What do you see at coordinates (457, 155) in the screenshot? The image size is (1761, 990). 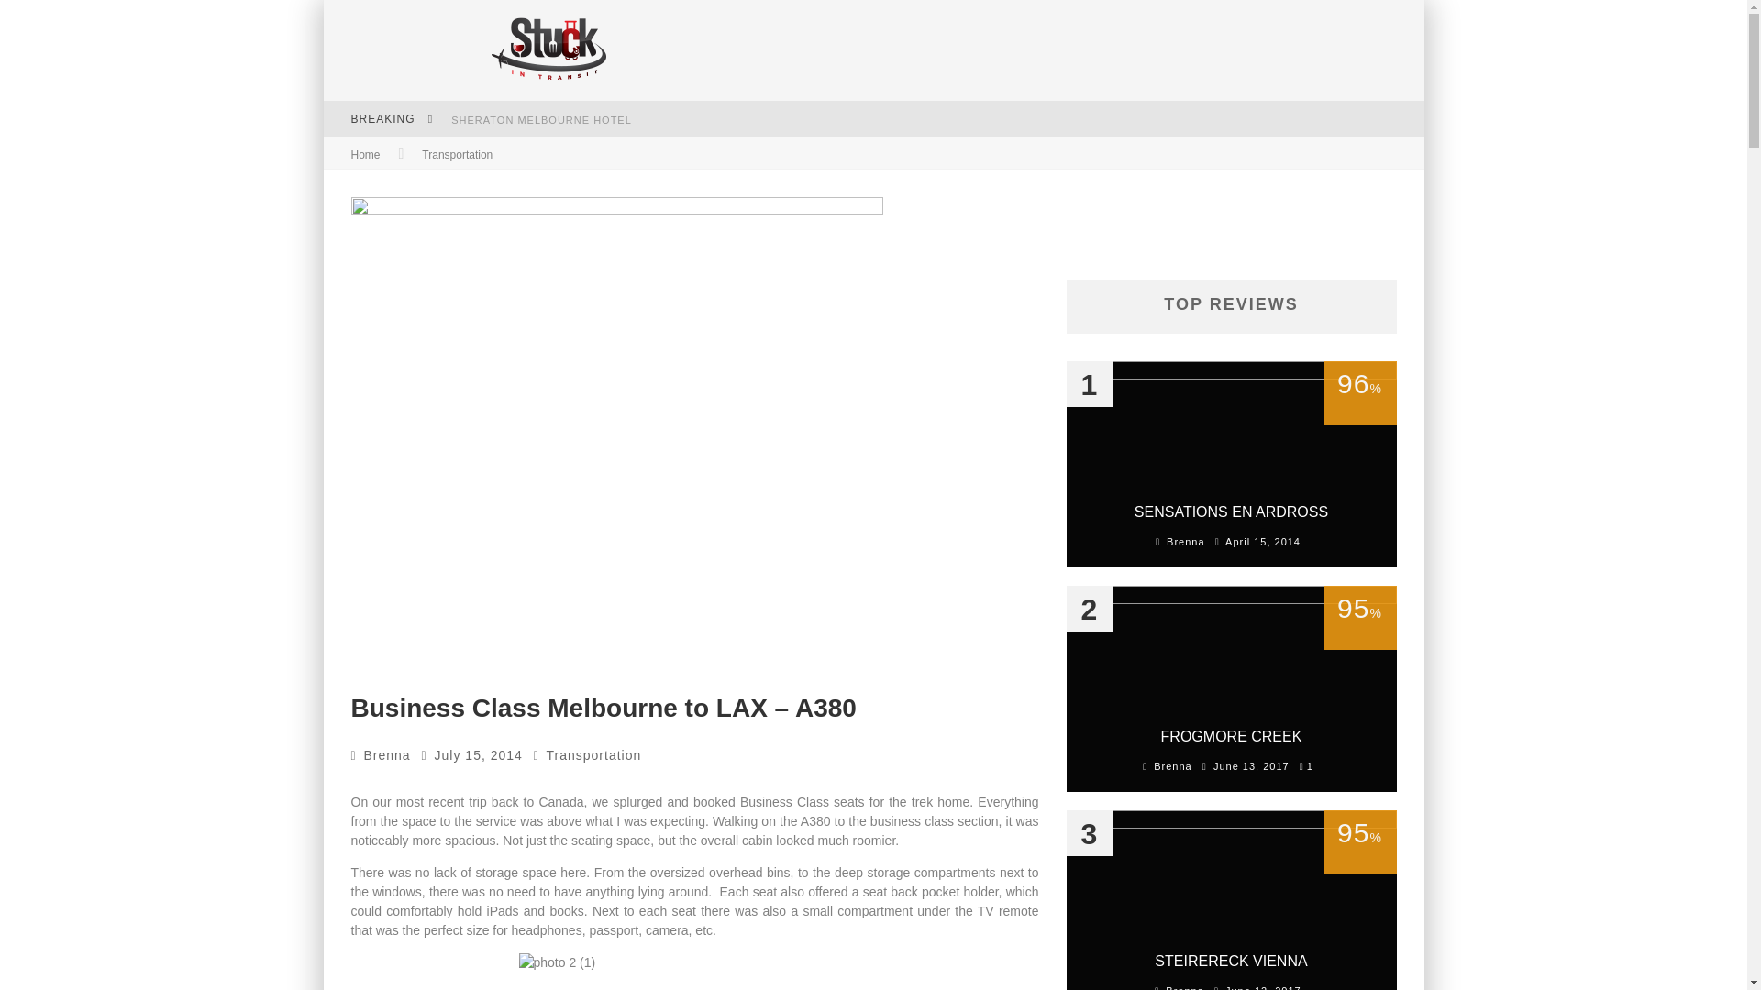 I see `View all posts in Transportation` at bounding box center [457, 155].